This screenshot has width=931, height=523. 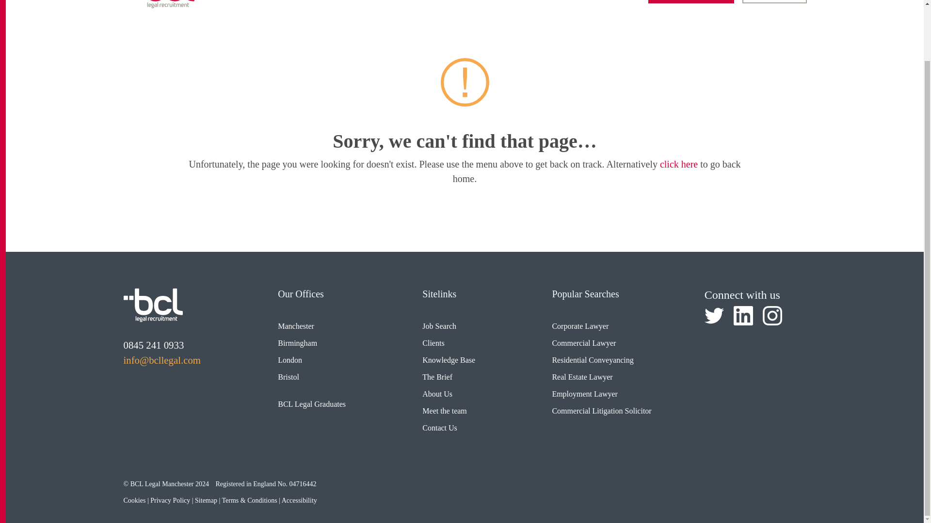 What do you see at coordinates (550, 0) in the screenshot?
I see `Knowledge Base` at bounding box center [550, 0].